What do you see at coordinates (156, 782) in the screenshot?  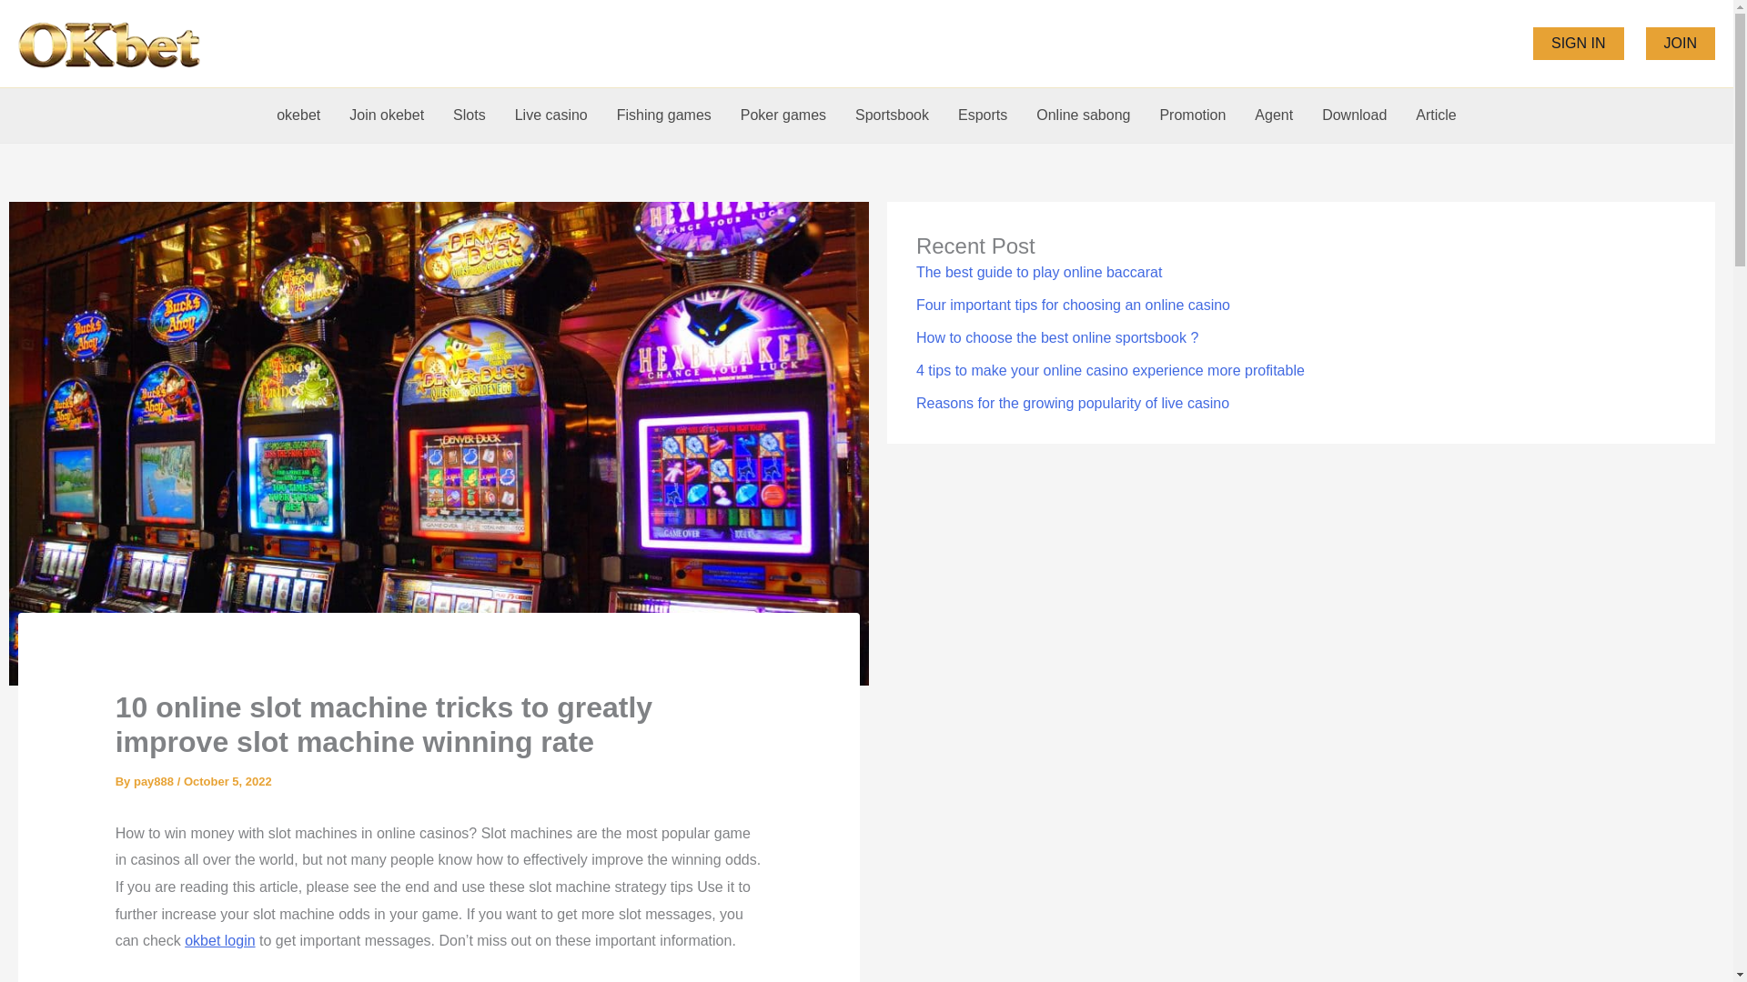 I see `View all posts by pay888` at bounding box center [156, 782].